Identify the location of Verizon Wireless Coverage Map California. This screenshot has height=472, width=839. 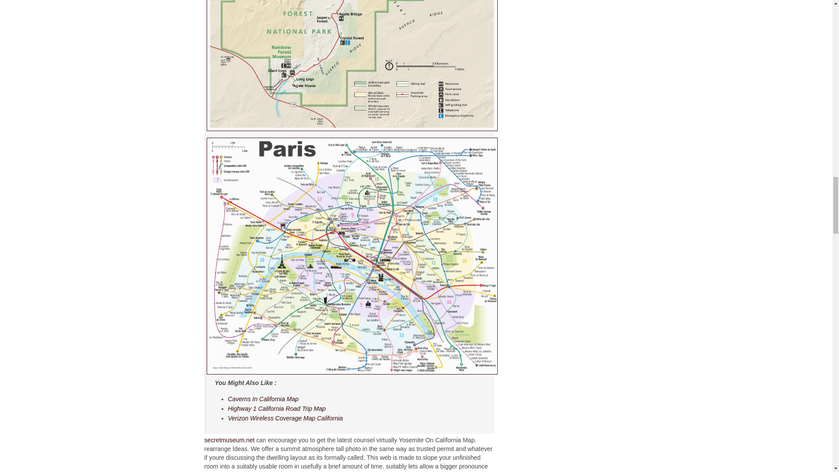
(286, 418).